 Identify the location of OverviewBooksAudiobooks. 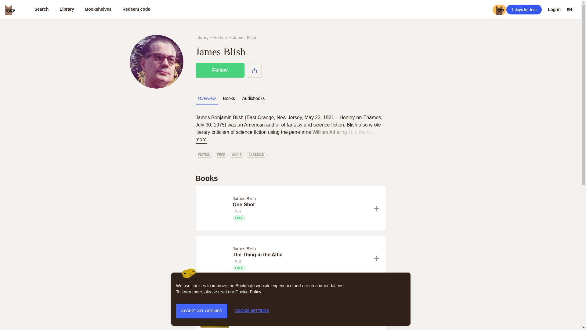
(290, 100).